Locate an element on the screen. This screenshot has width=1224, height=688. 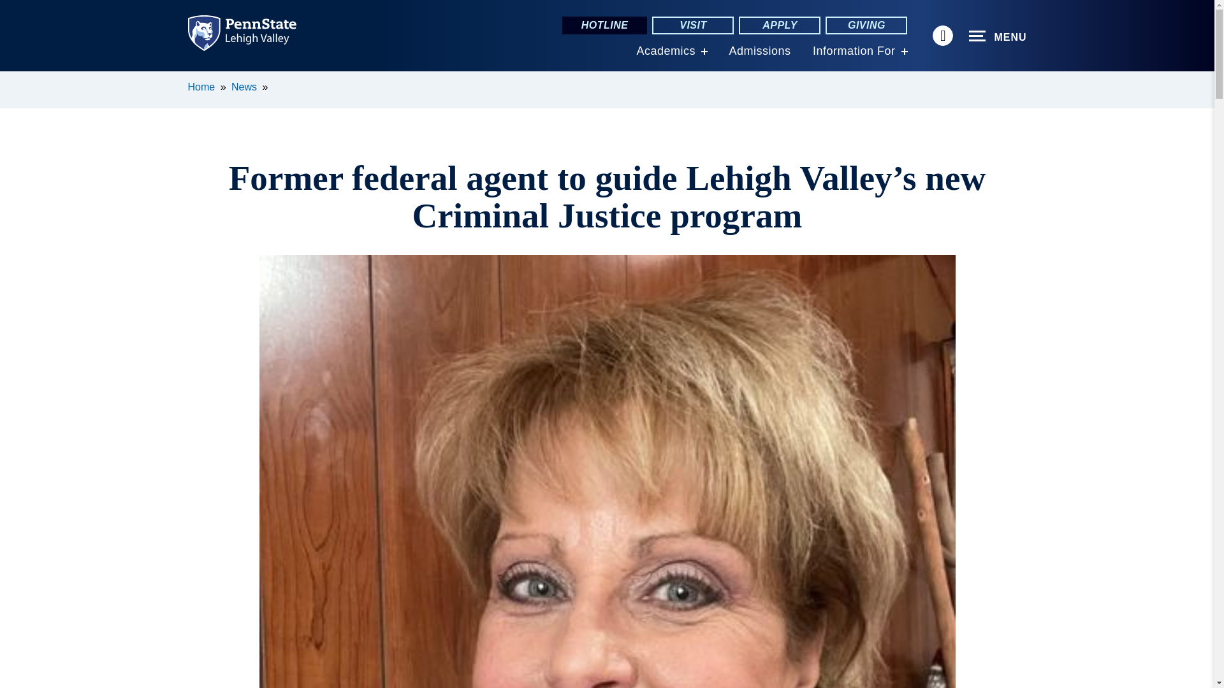
GIVING is located at coordinates (866, 25).